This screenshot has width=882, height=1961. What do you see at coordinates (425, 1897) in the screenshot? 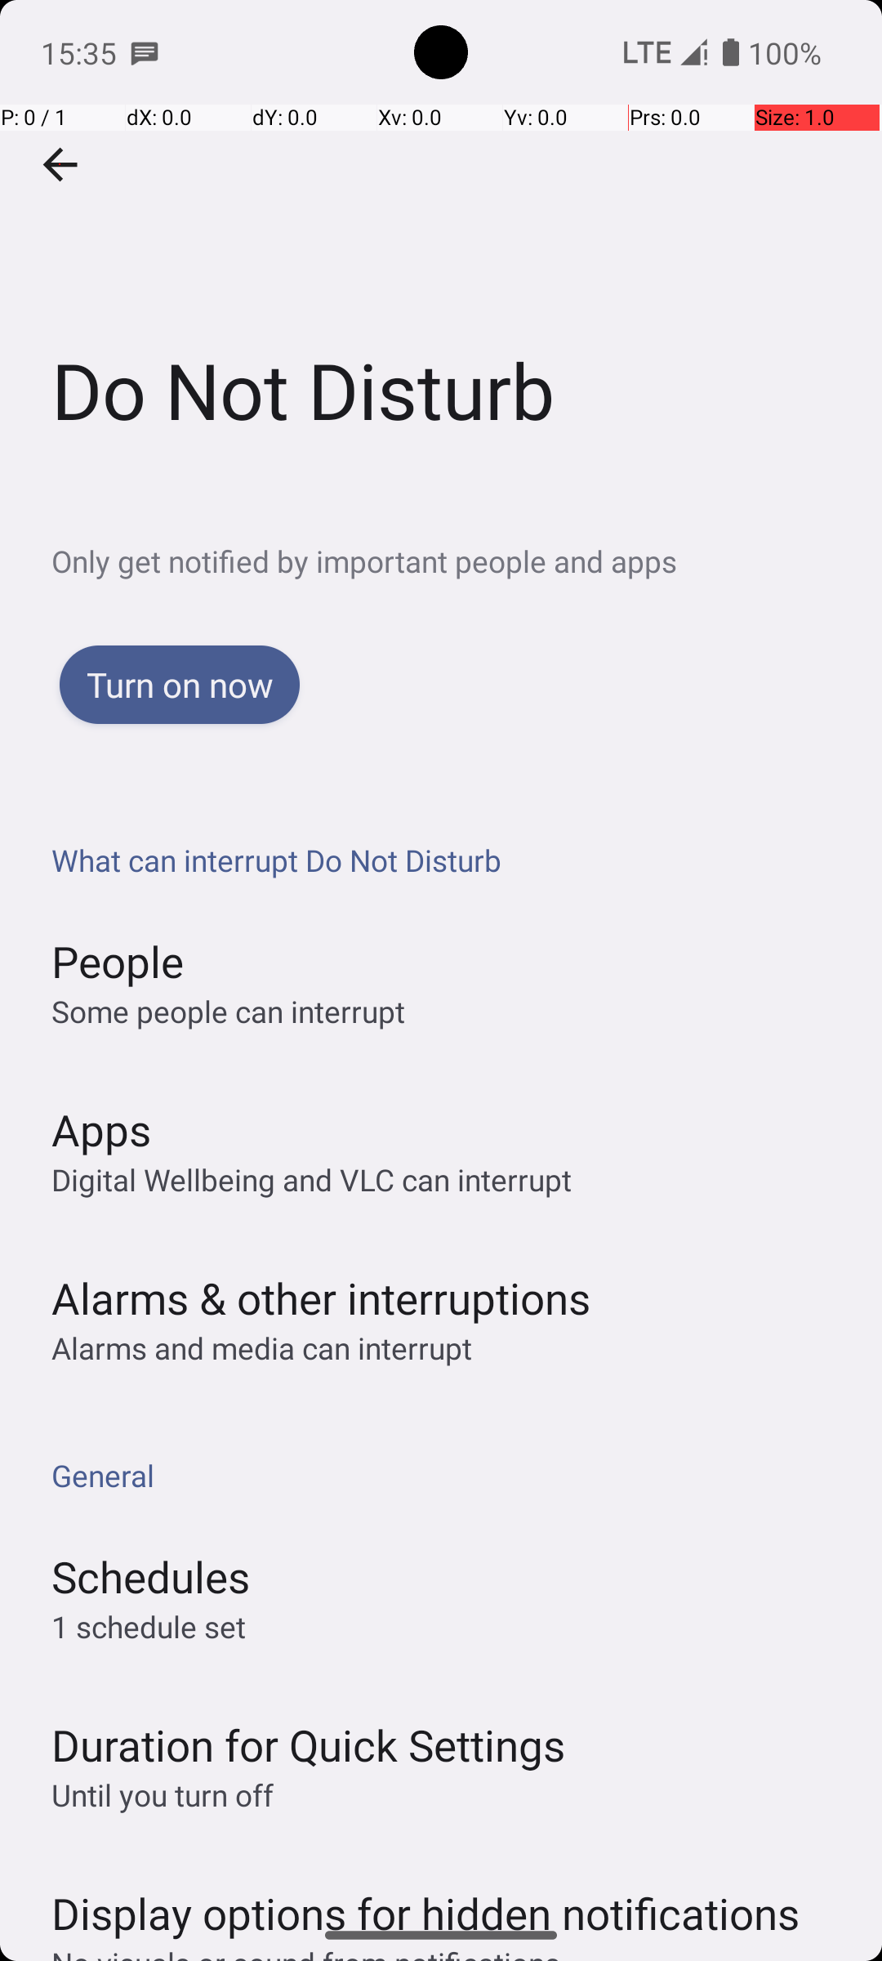
I see `Display options for hidden notifications` at bounding box center [425, 1897].